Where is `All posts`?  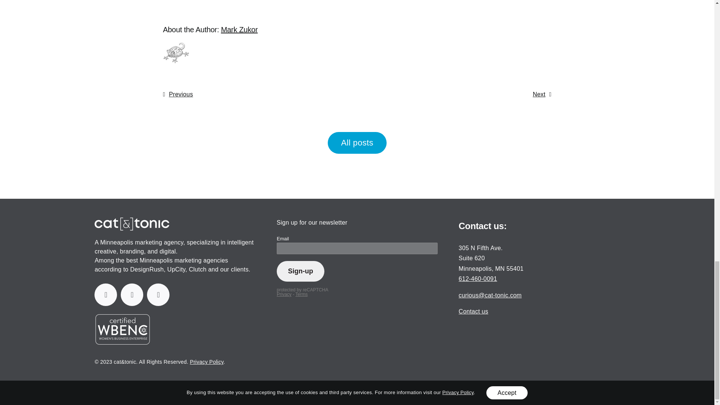
All posts is located at coordinates (357, 143).